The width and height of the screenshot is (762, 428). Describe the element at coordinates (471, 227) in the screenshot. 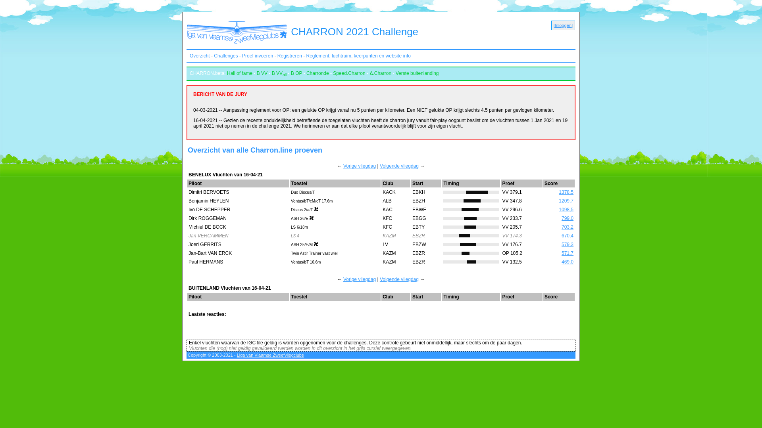

I see `Begin tijdsbalk: 6:00 UTC, Einde tijdsbalk: 20:00 UTC` at that location.